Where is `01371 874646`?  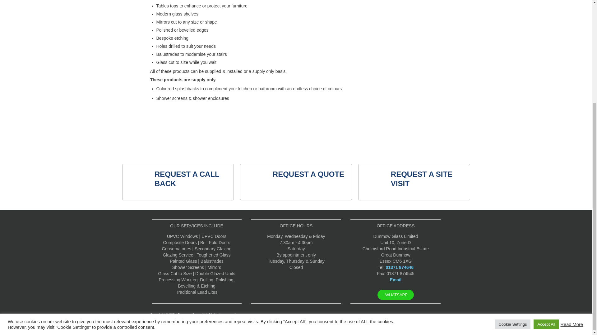 01371 874646 is located at coordinates (400, 267).